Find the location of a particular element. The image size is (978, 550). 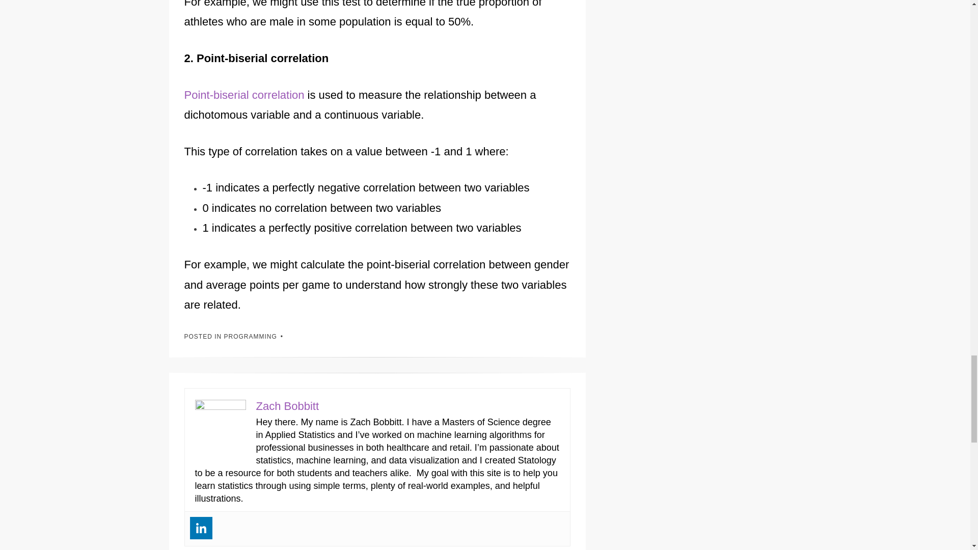

Zach Bobbitt is located at coordinates (287, 406).